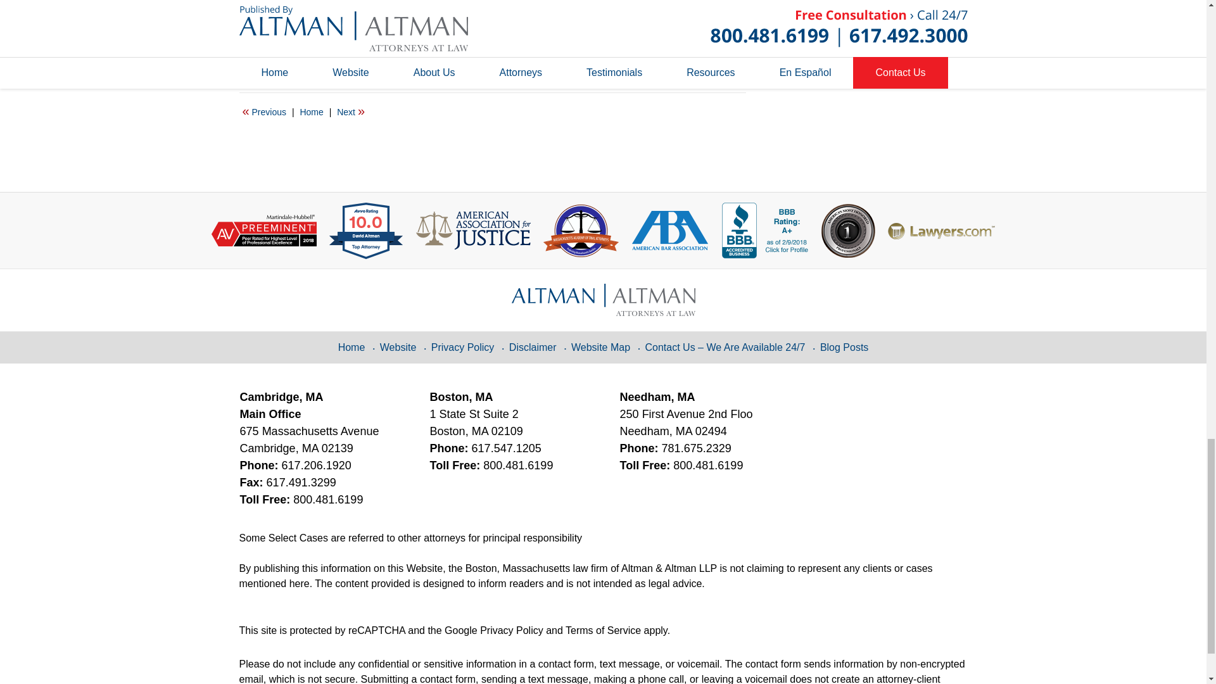 This screenshot has height=684, width=1216. Describe the element at coordinates (360, 57) in the screenshot. I see `Drug Offenses` at that location.